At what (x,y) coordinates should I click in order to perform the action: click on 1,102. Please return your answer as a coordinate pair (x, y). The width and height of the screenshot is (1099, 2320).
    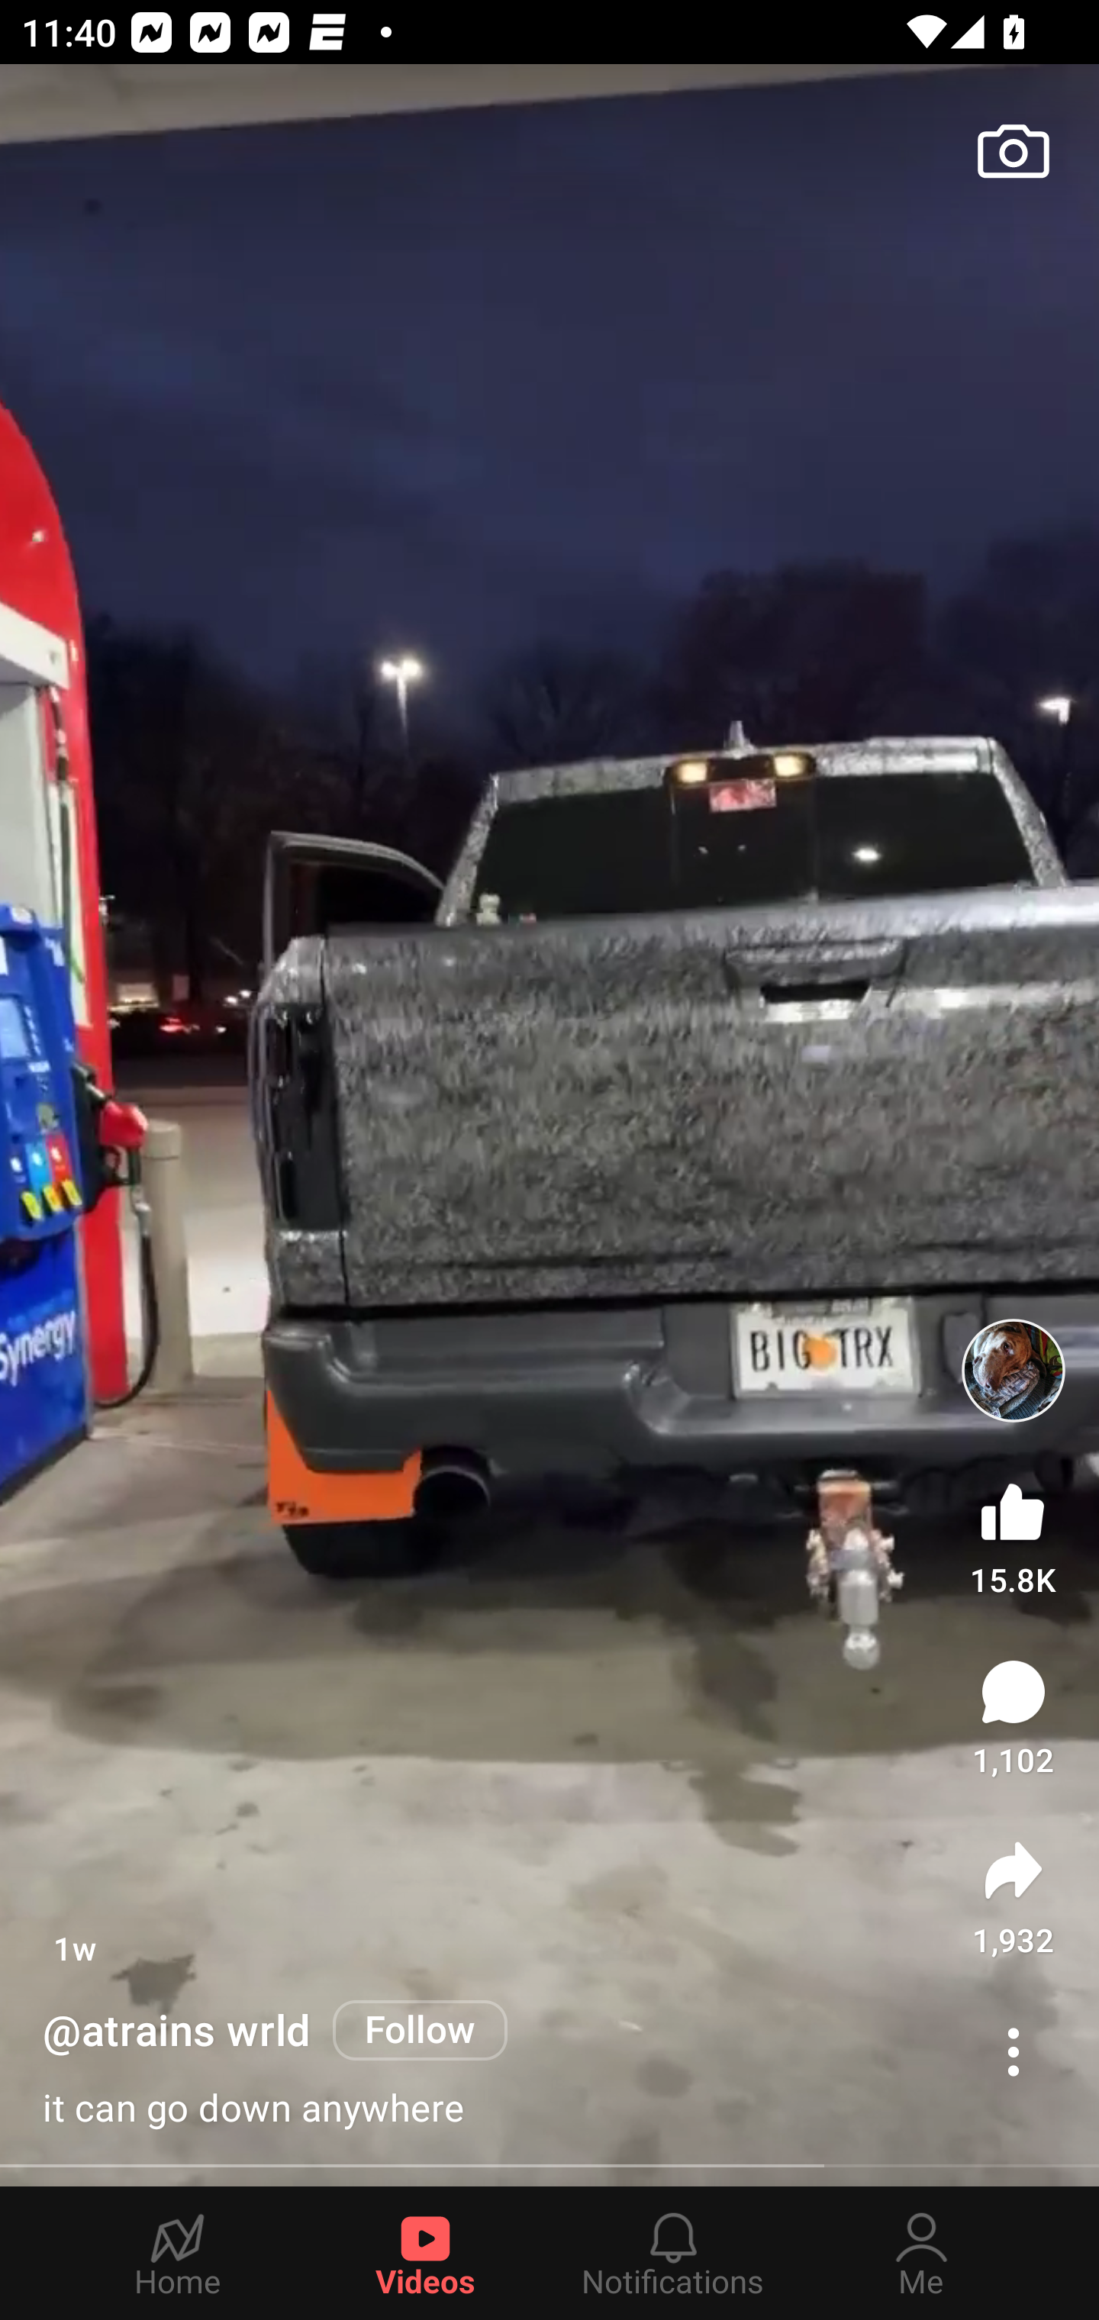
    Looking at the image, I should click on (1014, 1717).